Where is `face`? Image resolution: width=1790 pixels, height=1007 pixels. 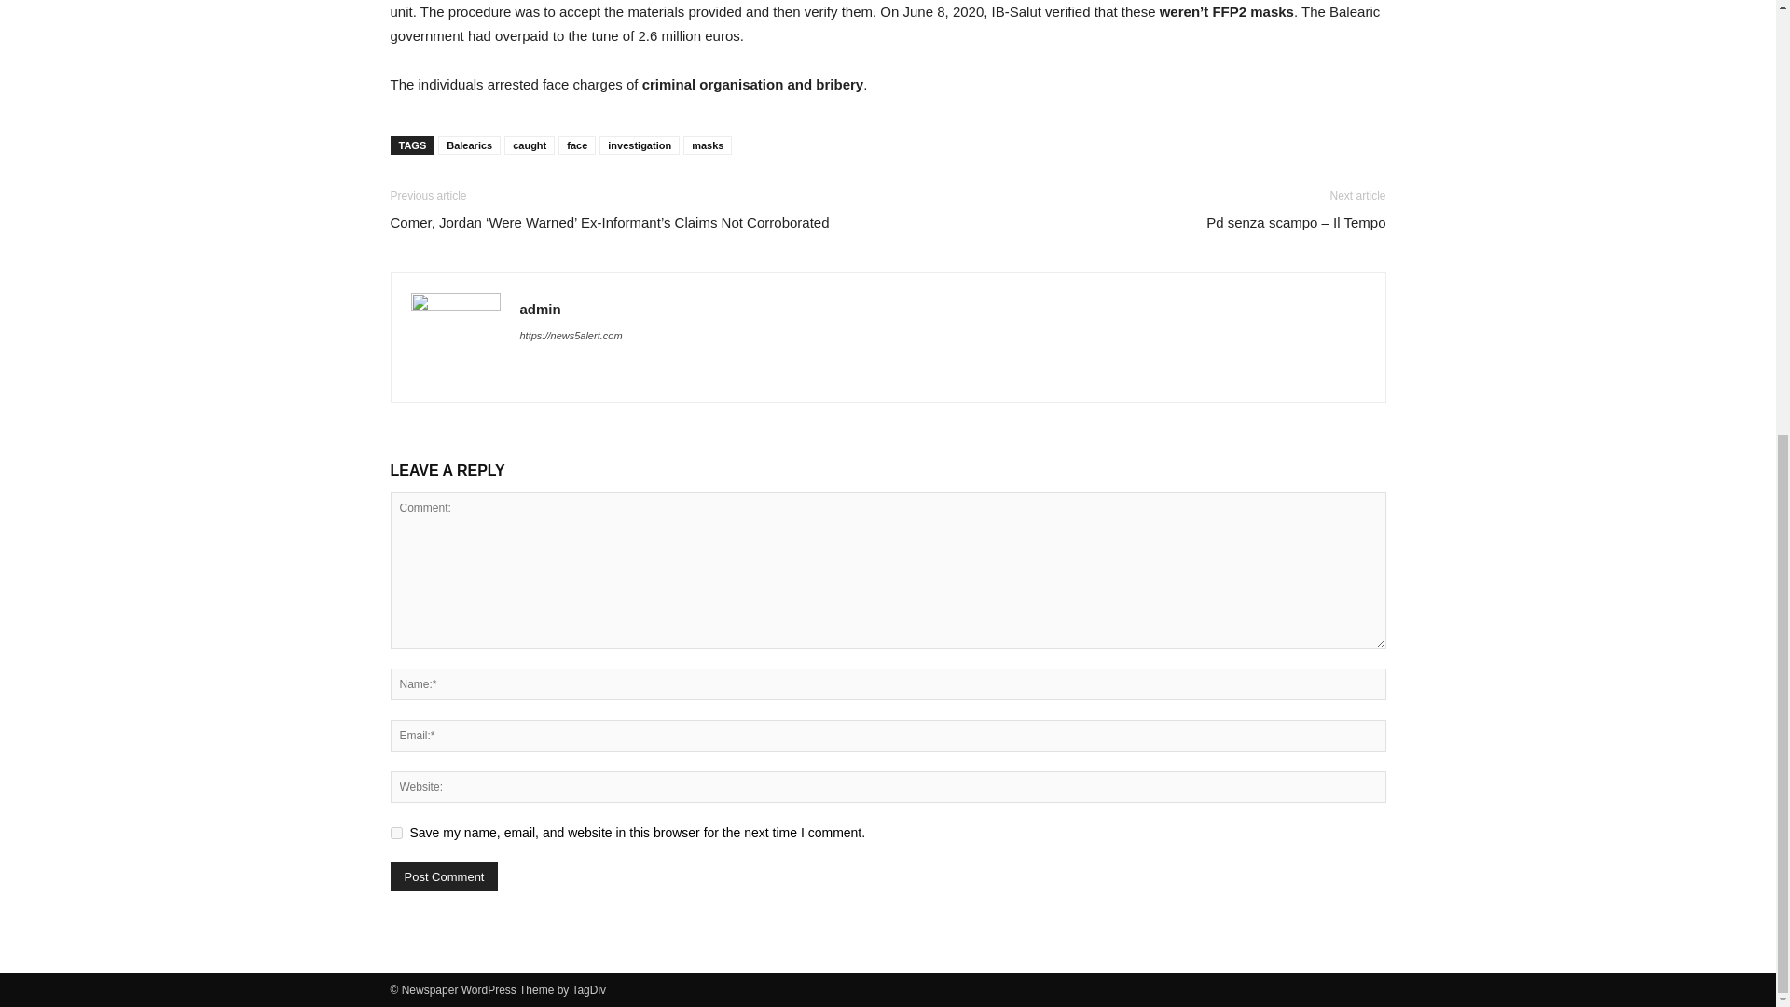
face is located at coordinates (577, 145).